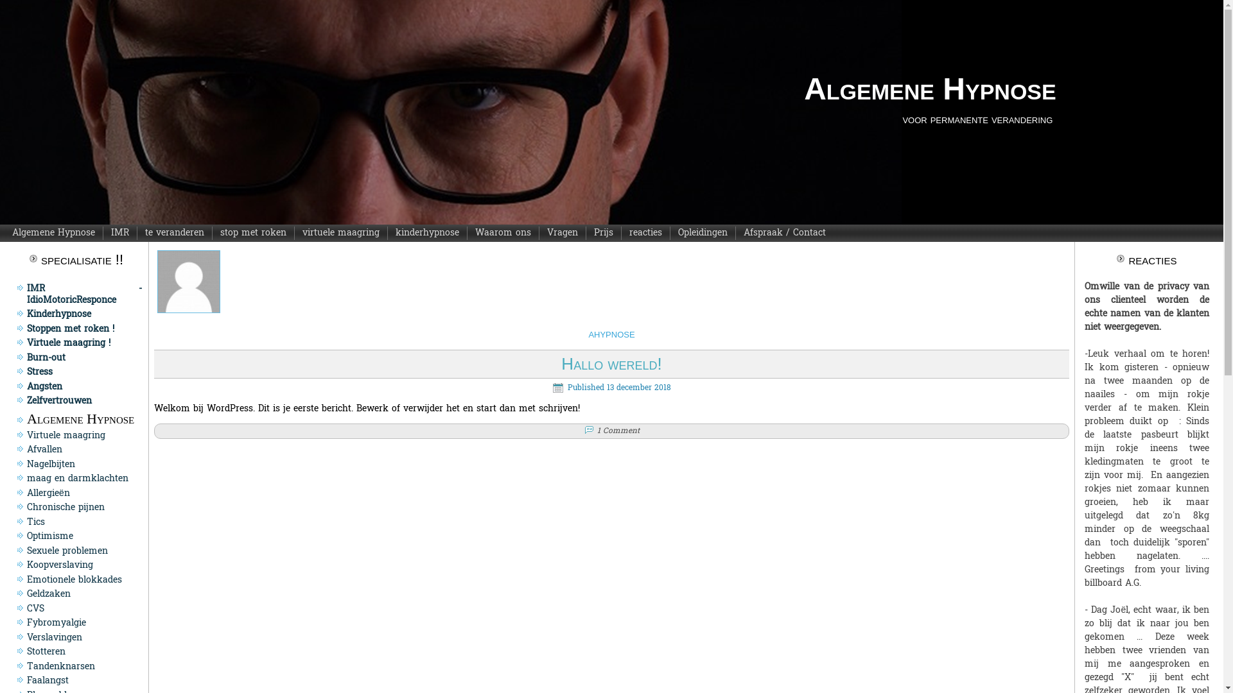 Image resolution: width=1233 pixels, height=693 pixels. What do you see at coordinates (503, 234) in the screenshot?
I see `Waarom ons` at bounding box center [503, 234].